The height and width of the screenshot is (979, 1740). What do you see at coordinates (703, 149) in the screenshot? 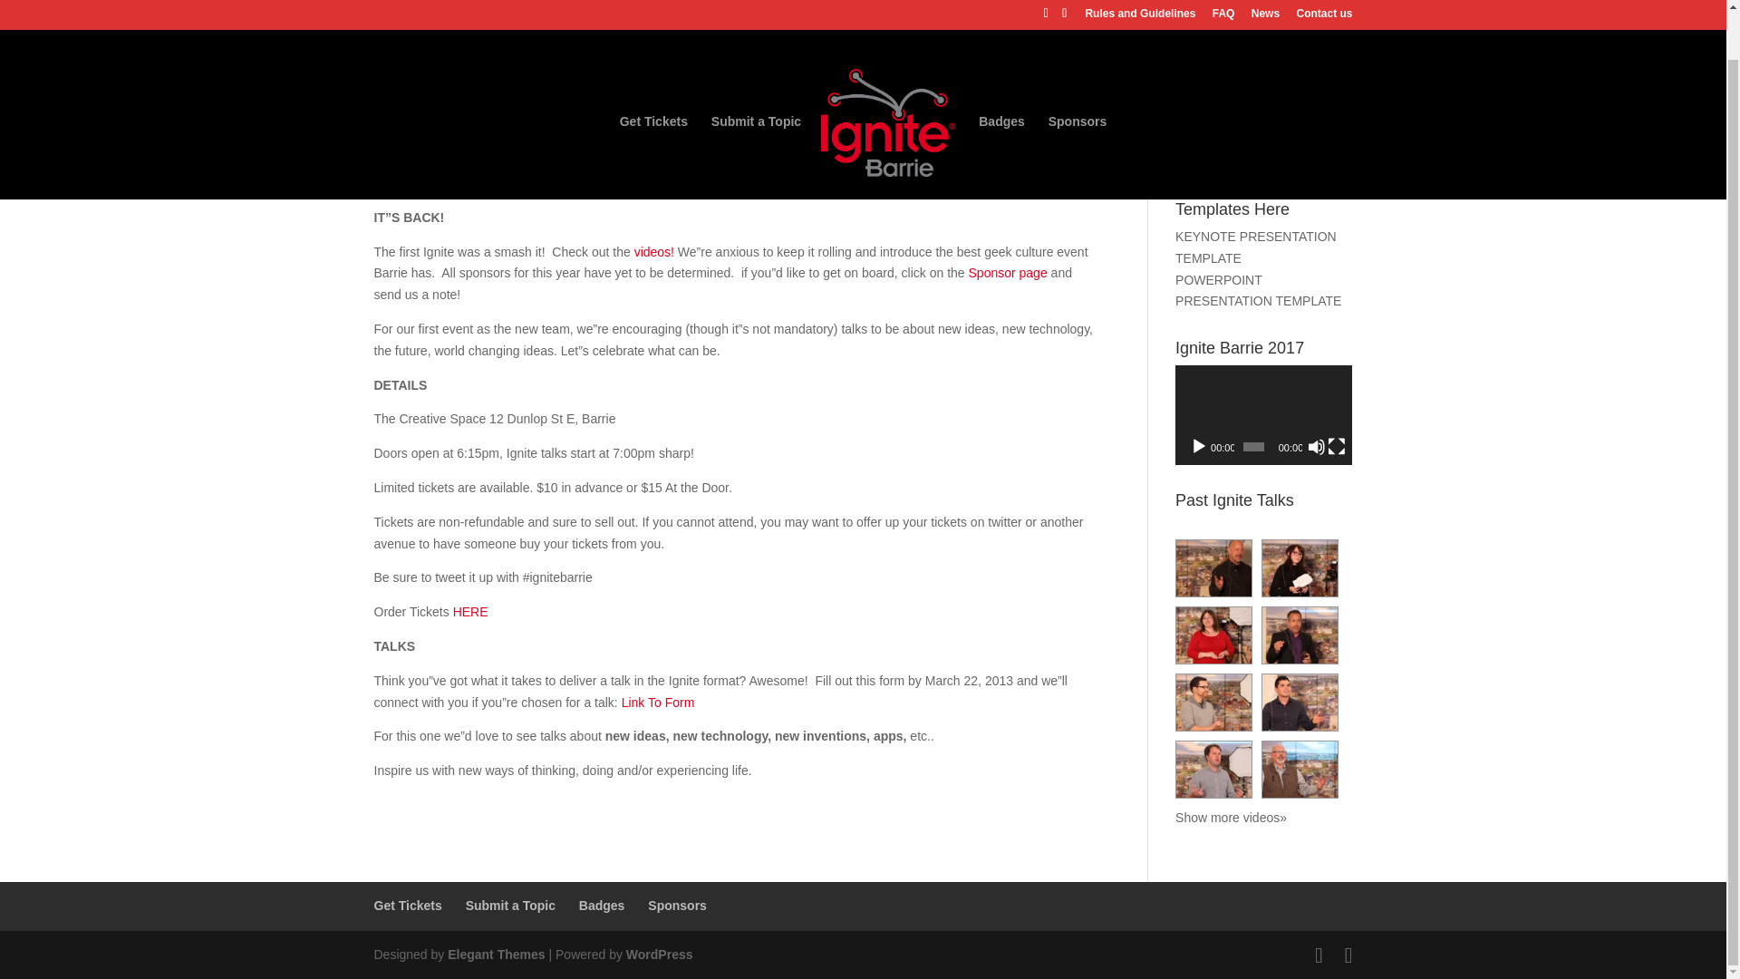
I see `0 comments` at bounding box center [703, 149].